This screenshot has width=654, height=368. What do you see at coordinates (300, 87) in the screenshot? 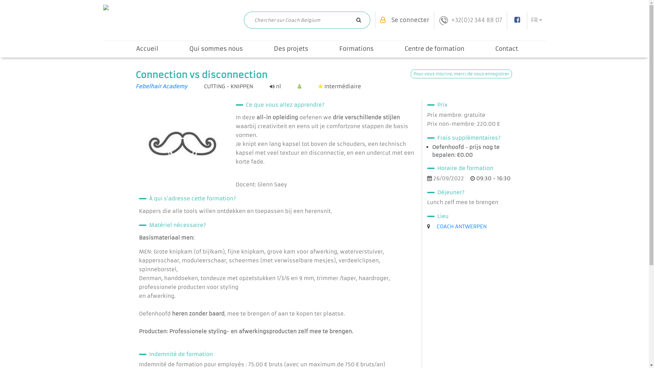
I see `Places disponibles` at bounding box center [300, 87].